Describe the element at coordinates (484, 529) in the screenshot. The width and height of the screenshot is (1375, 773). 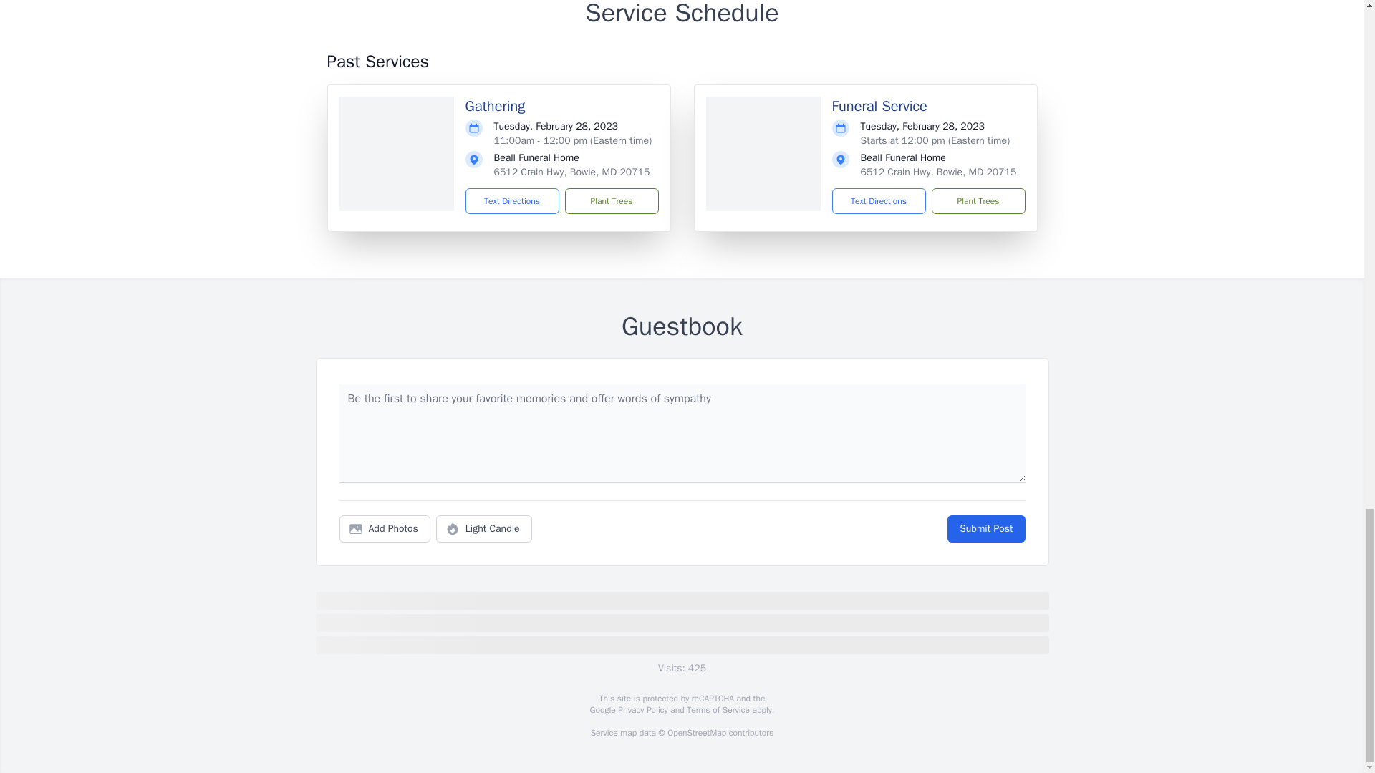
I see `Light Candle` at that location.